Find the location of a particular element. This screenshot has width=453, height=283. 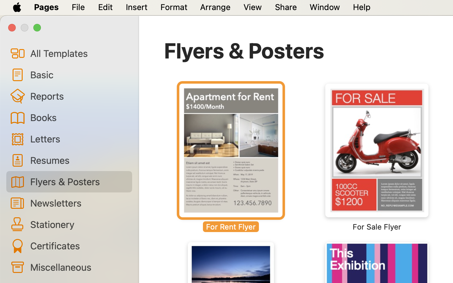

‎⁨For Rent Flyer⁩ is located at coordinates (231, 157).